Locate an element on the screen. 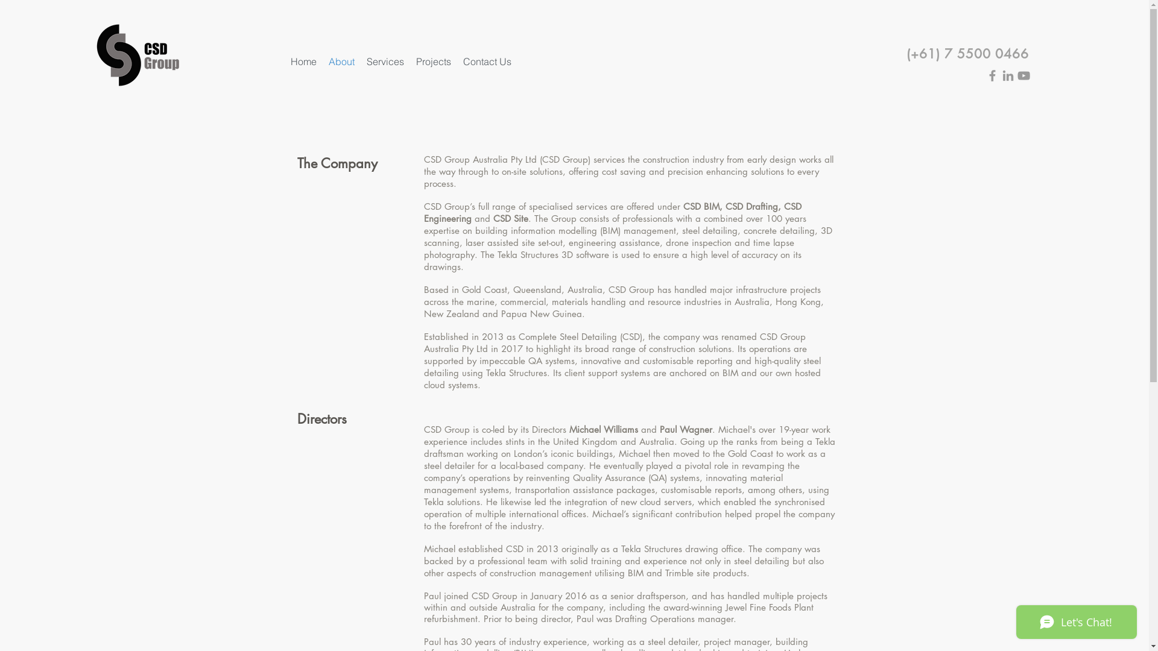 The width and height of the screenshot is (1158, 651). Home is located at coordinates (304, 61).